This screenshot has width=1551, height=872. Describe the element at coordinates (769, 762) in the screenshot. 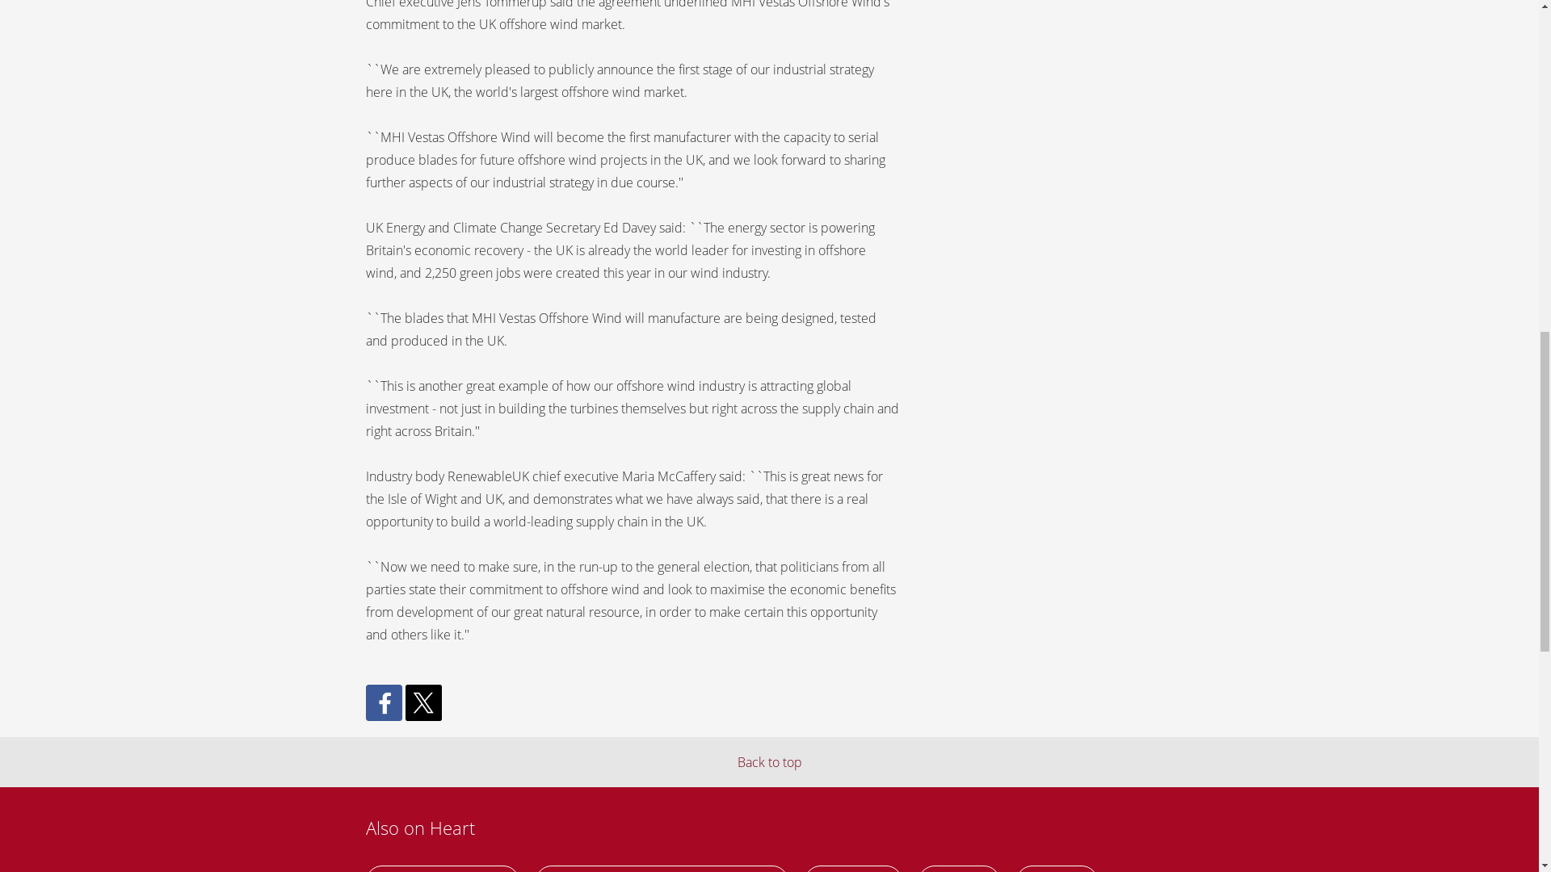

I see `Back to top` at that location.